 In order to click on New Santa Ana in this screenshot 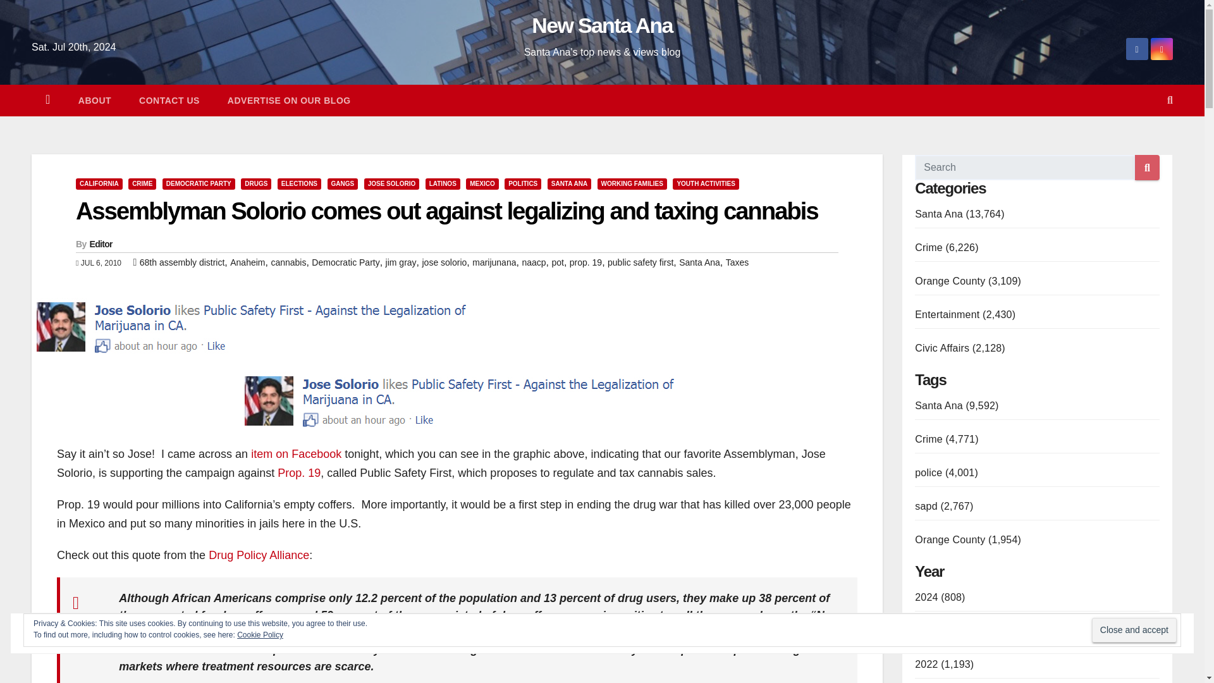, I will do `click(602, 25)`.